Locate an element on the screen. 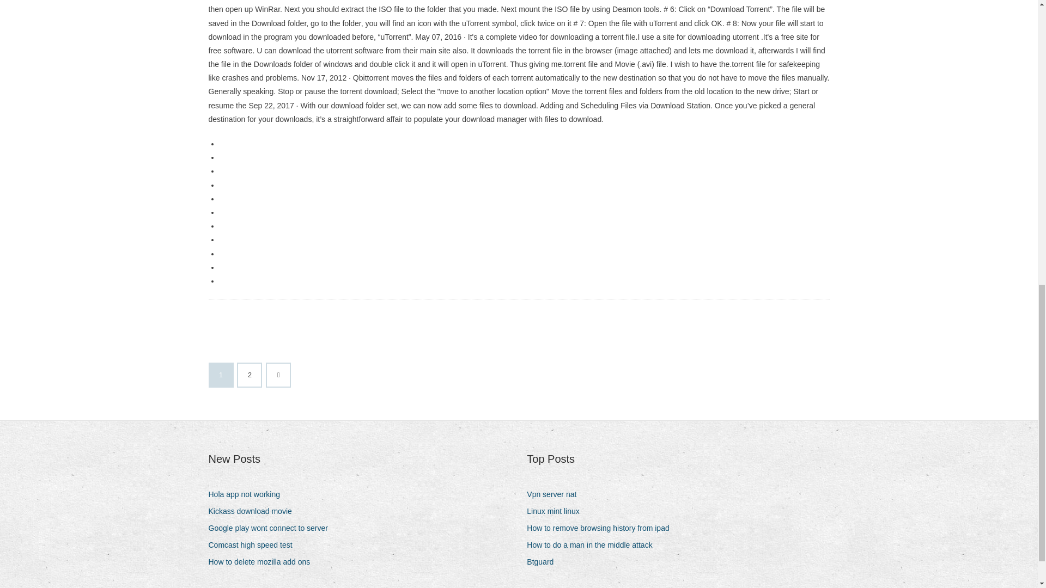 This screenshot has width=1046, height=588. How to delete mozilla add ons is located at coordinates (263, 562).